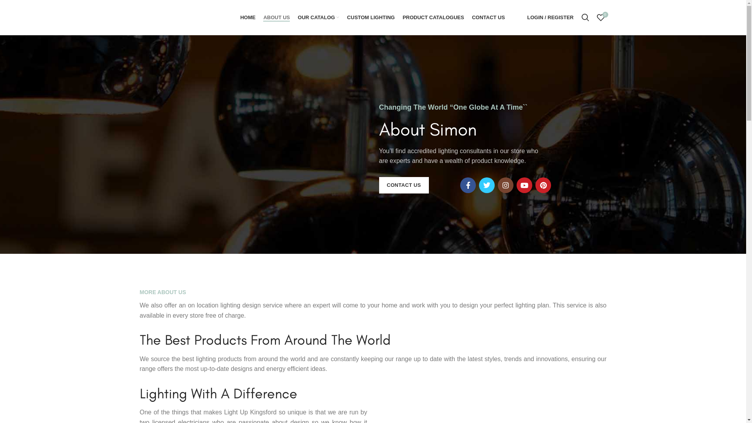  I want to click on 0, so click(601, 17).